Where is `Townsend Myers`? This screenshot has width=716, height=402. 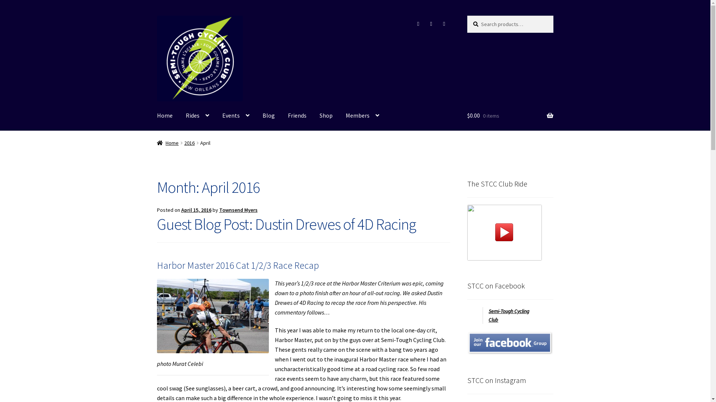
Townsend Myers is located at coordinates (239, 210).